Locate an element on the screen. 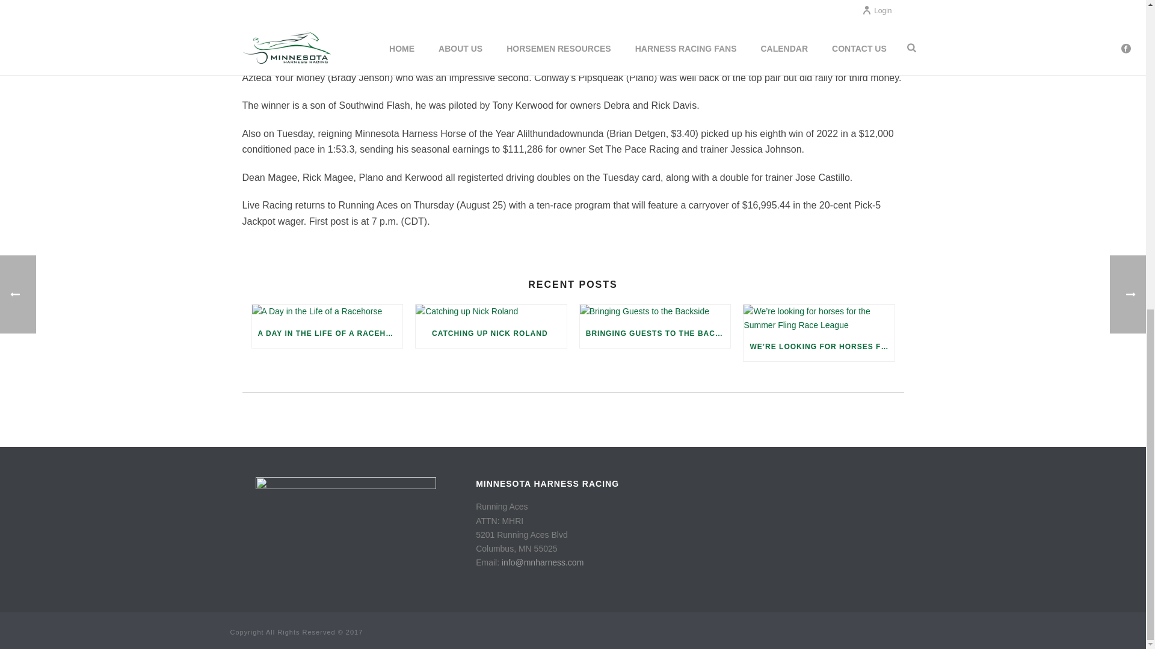 This screenshot has width=1155, height=649. A DAY IN THE LIFE OF A RACEHORSE is located at coordinates (327, 333).